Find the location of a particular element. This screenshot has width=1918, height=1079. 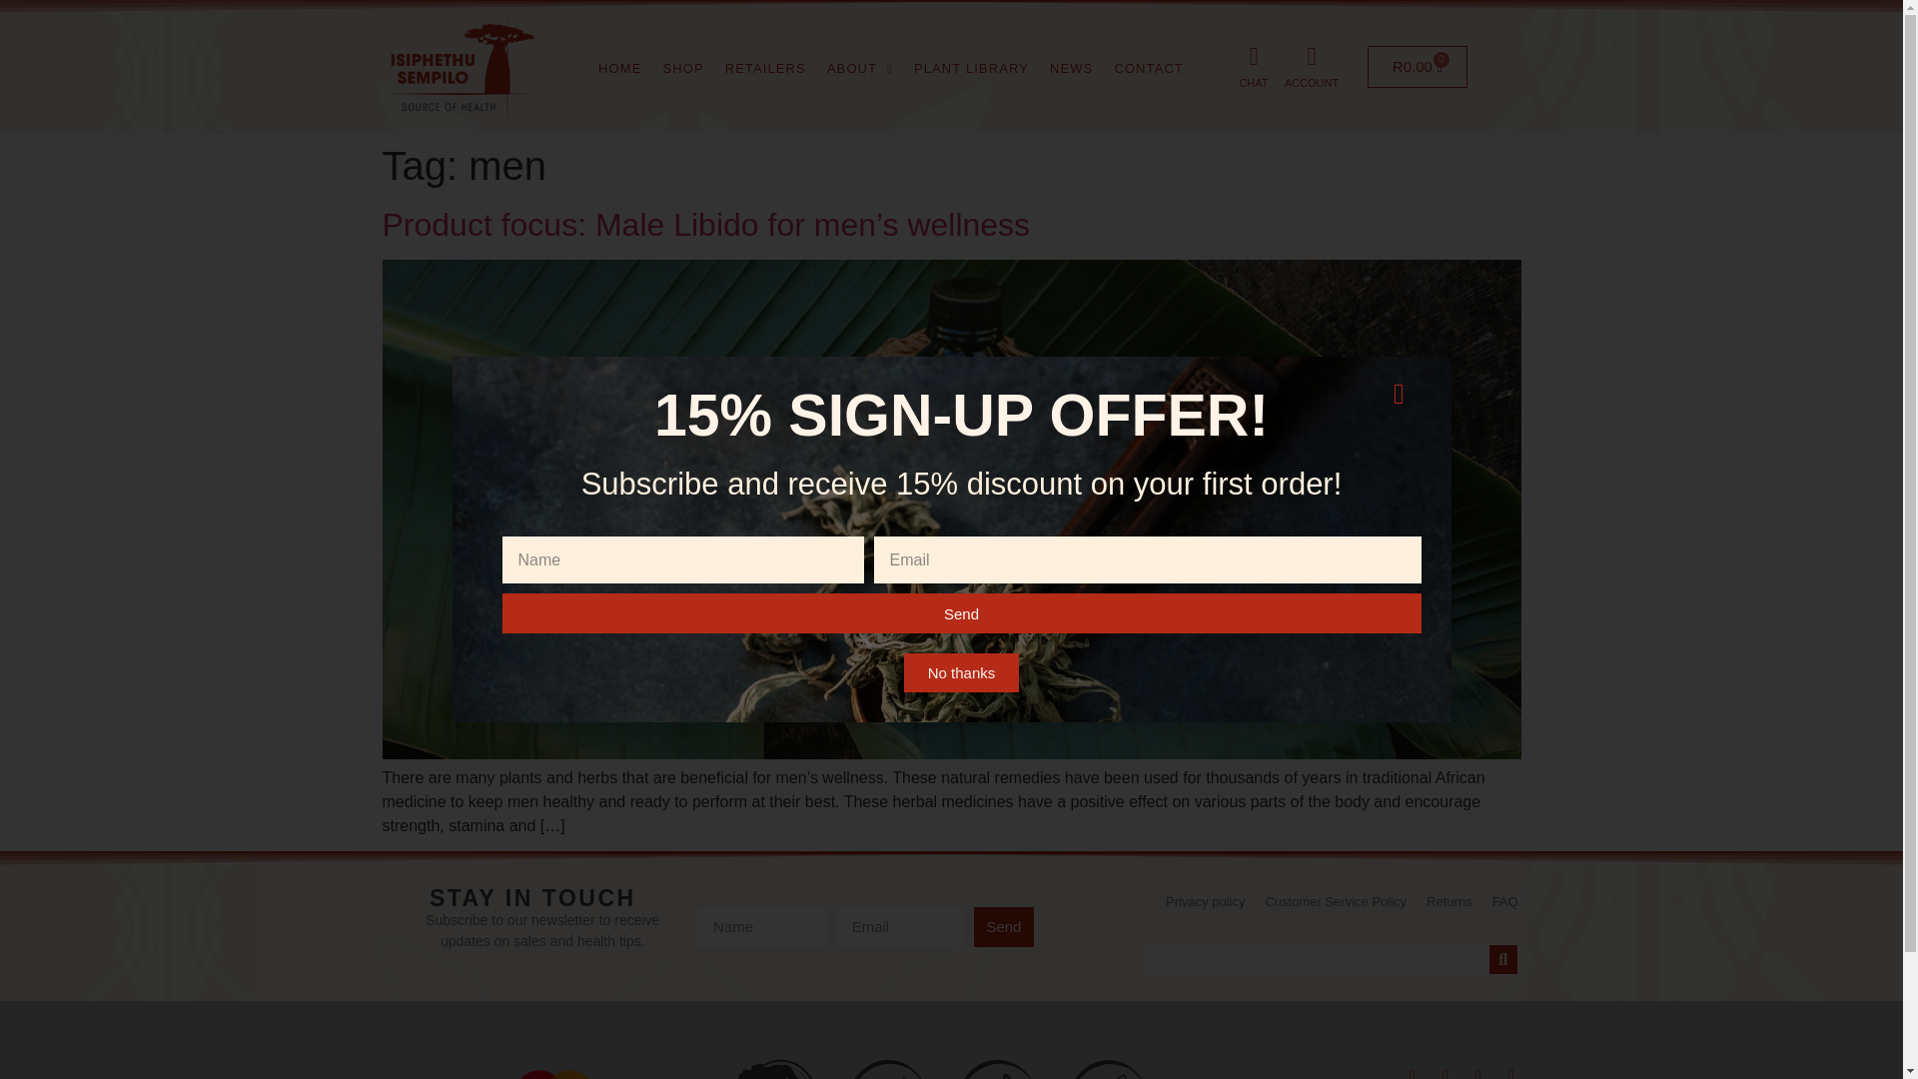

ABOUT is located at coordinates (1417, 66).